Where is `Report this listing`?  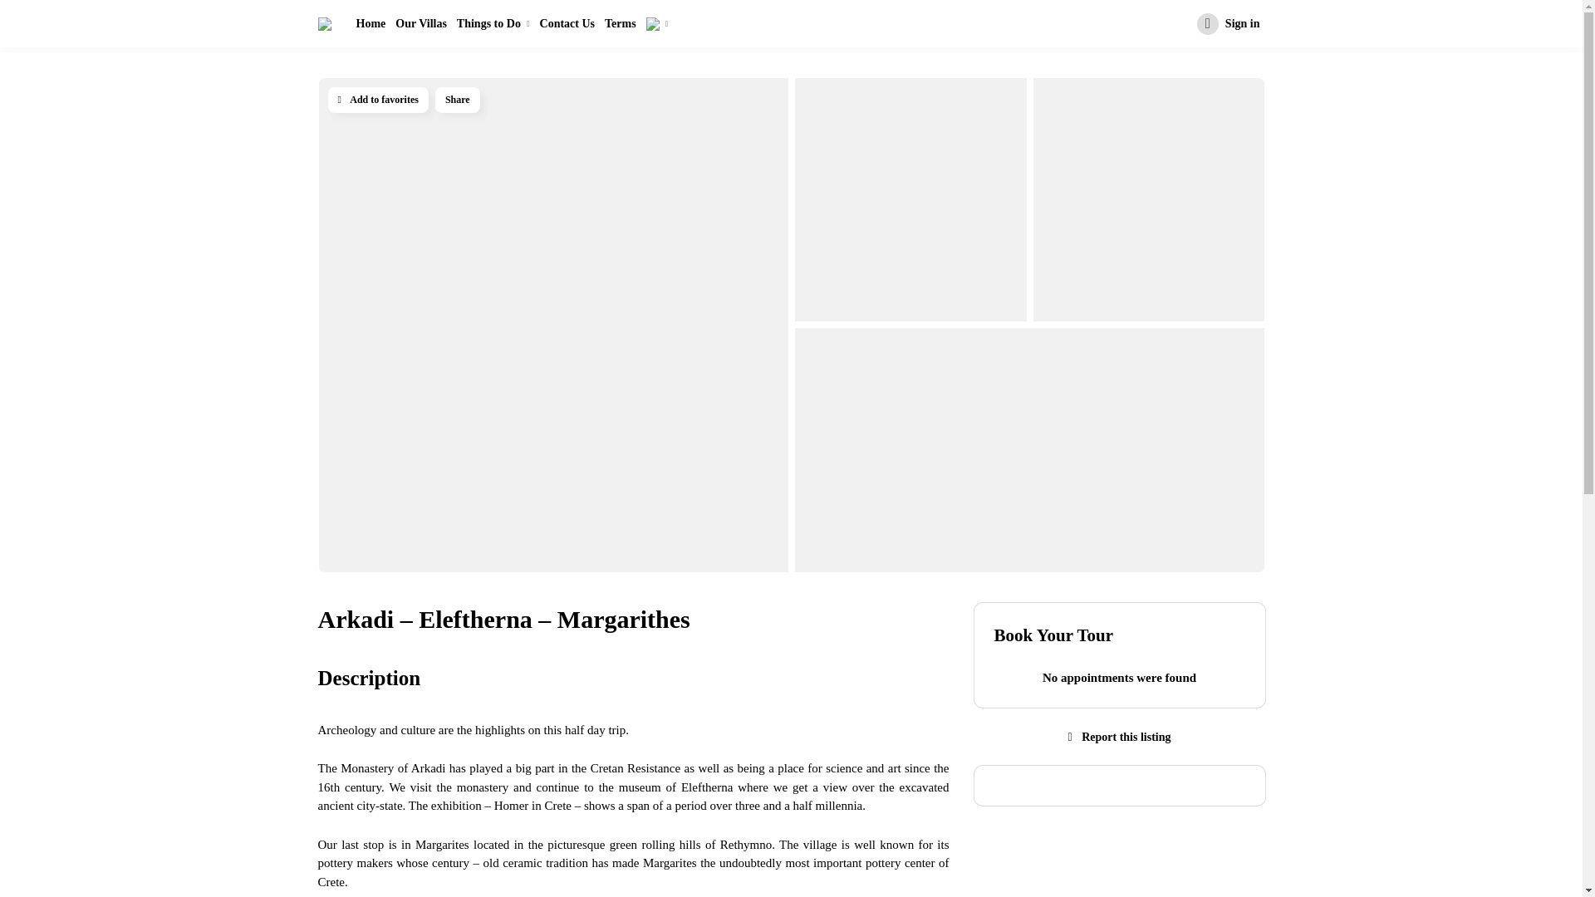 Report this listing is located at coordinates (1120, 738).